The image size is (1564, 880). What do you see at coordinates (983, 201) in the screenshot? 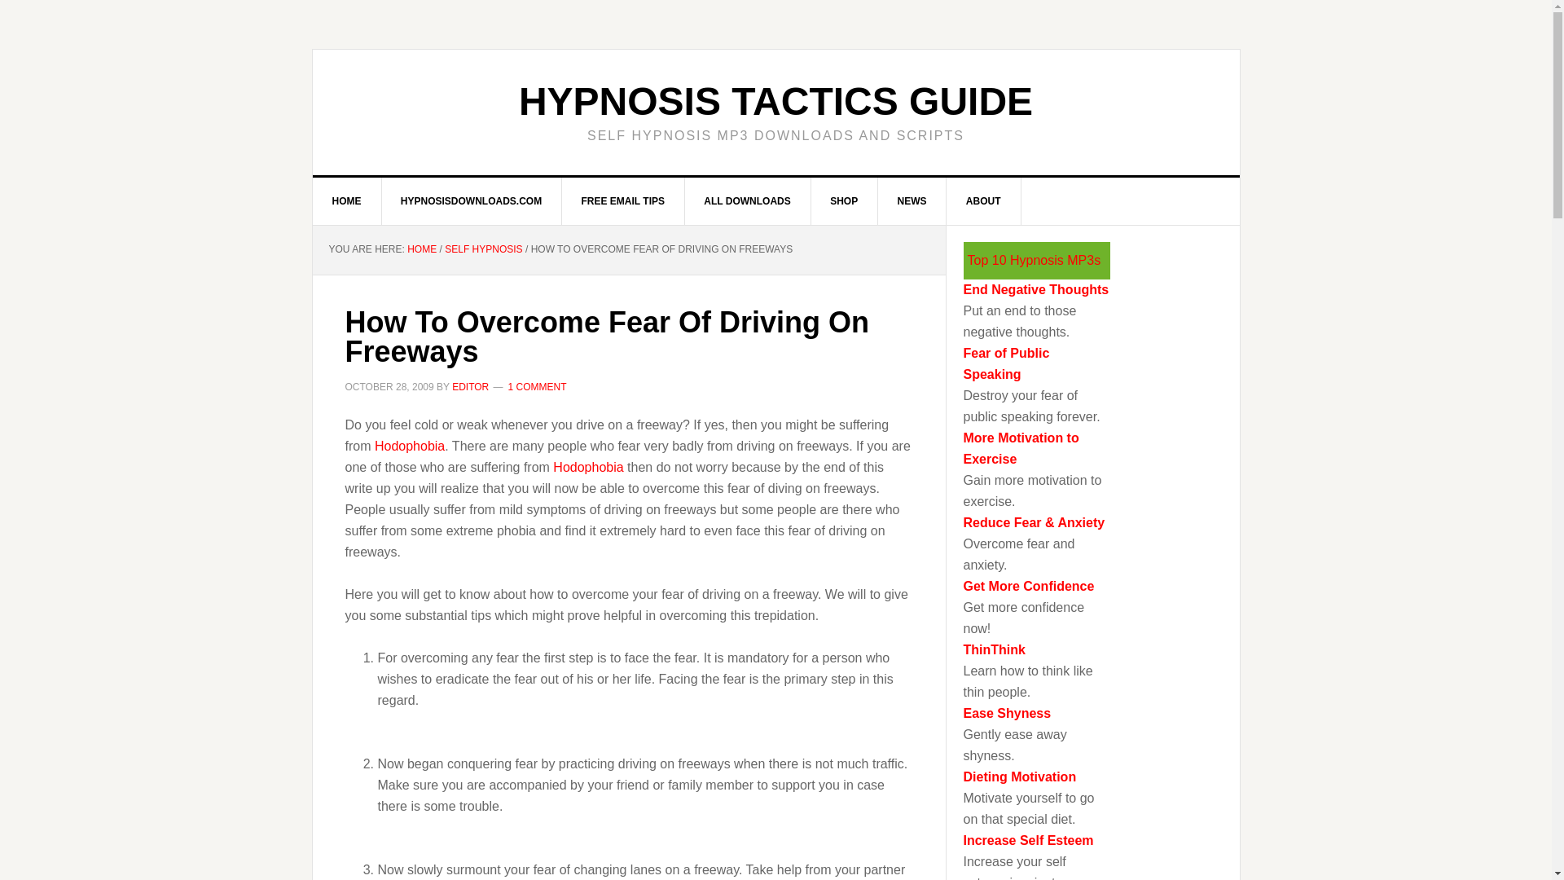
I see `ABOUT` at bounding box center [983, 201].